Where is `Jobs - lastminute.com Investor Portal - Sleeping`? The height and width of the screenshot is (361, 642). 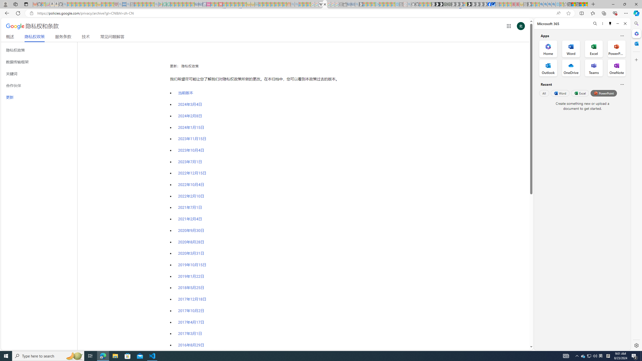 Jobs - lastminute.com Investor Portal - Sleeping is located at coordinates (208, 4).